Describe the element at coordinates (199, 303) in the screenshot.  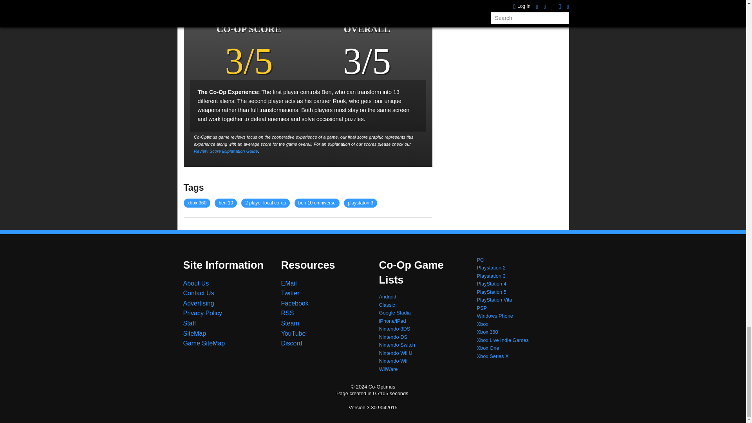
I see `Advertising rates and traffic numbers.` at that location.